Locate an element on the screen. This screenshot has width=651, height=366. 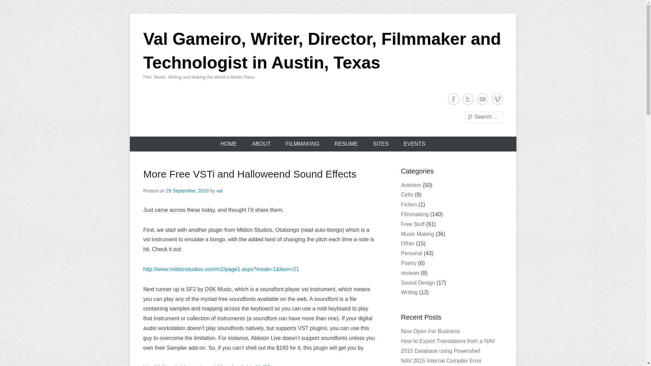
Search is located at coordinates (15, 7).